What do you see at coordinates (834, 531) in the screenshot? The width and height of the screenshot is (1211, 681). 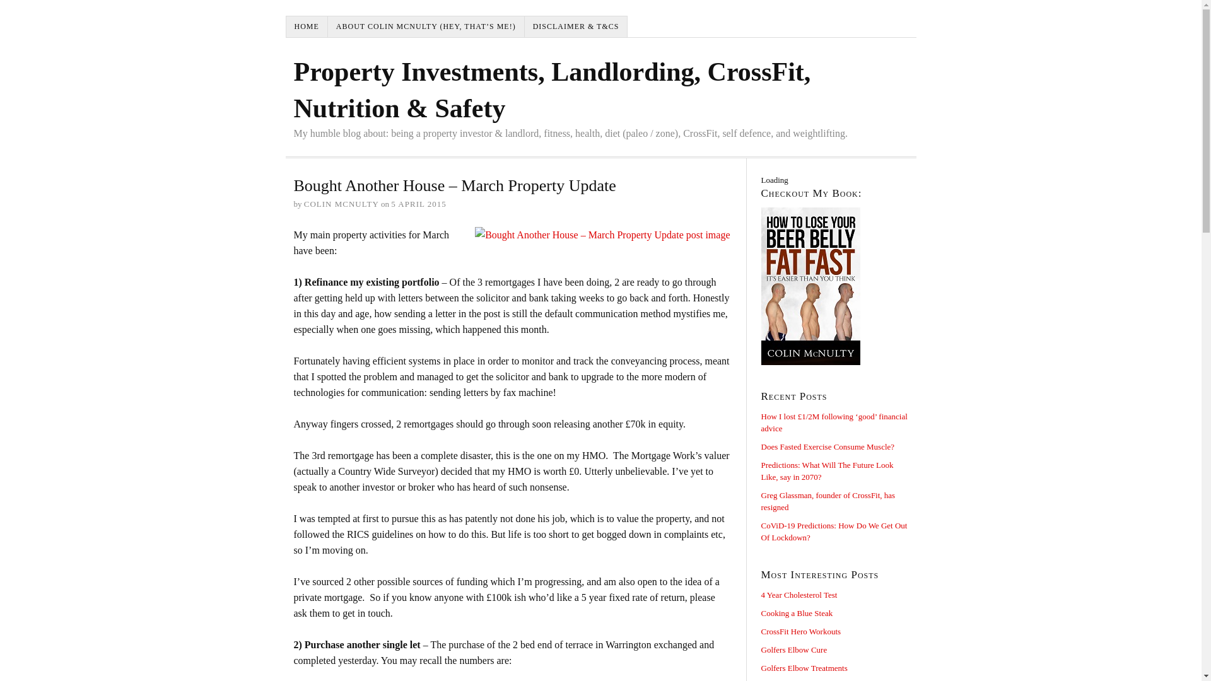 I see `CoViD-19 Predictions: How Do We Get Out Of Lockdown?` at bounding box center [834, 531].